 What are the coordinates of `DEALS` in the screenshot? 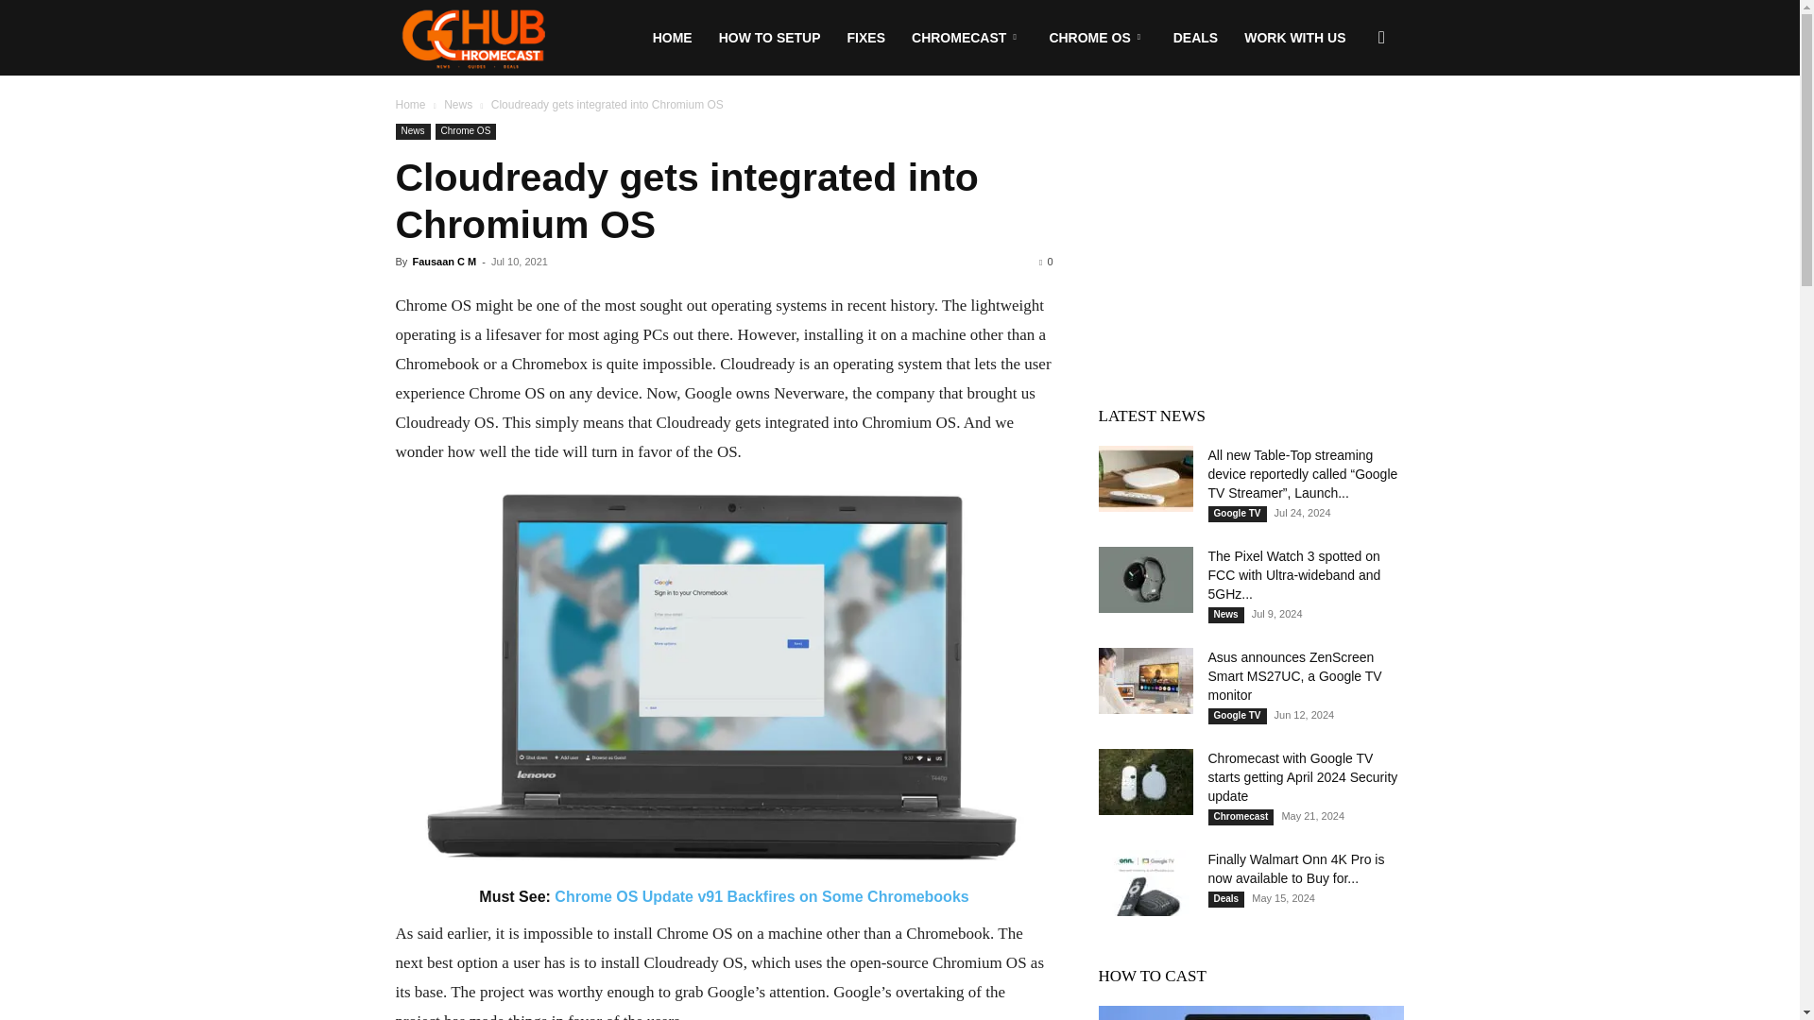 It's located at (1196, 38).